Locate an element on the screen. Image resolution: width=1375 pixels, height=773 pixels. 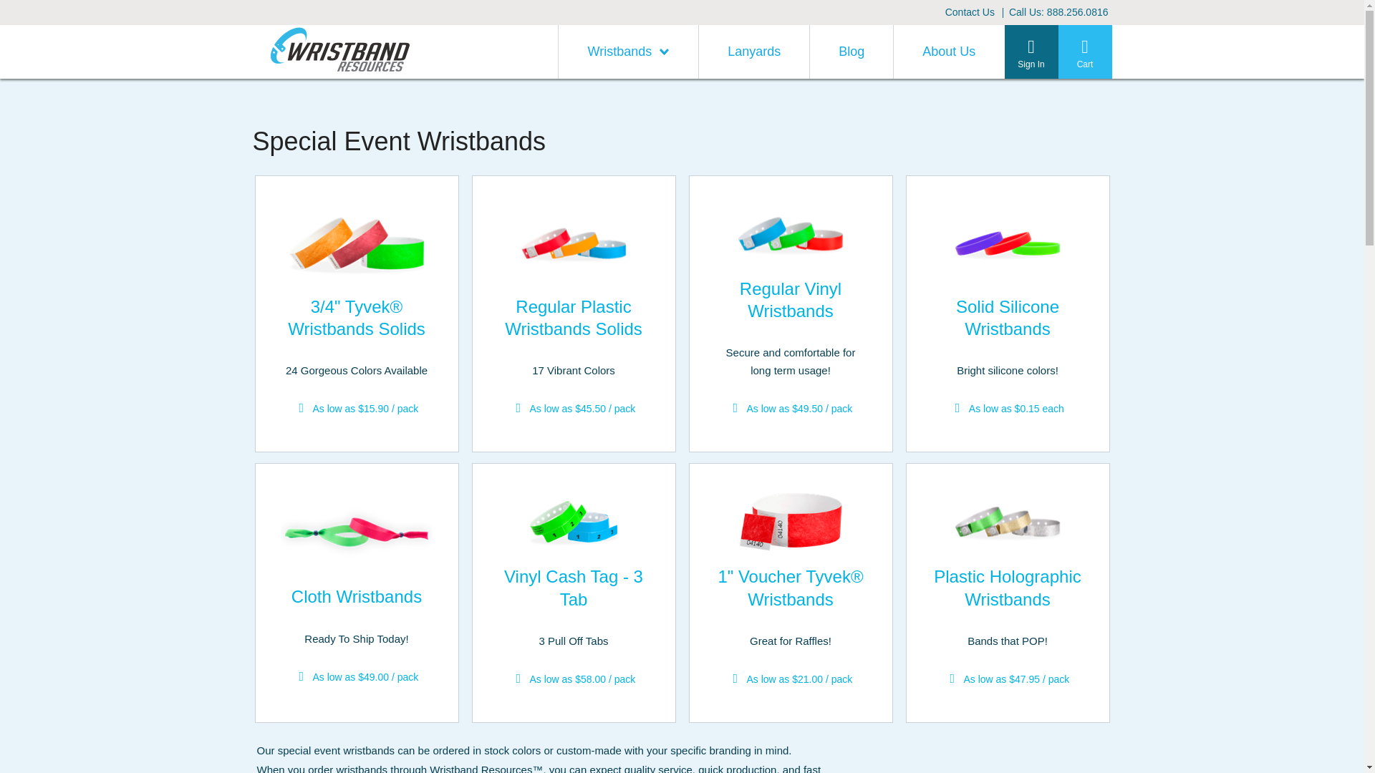
Blog is located at coordinates (851, 52).